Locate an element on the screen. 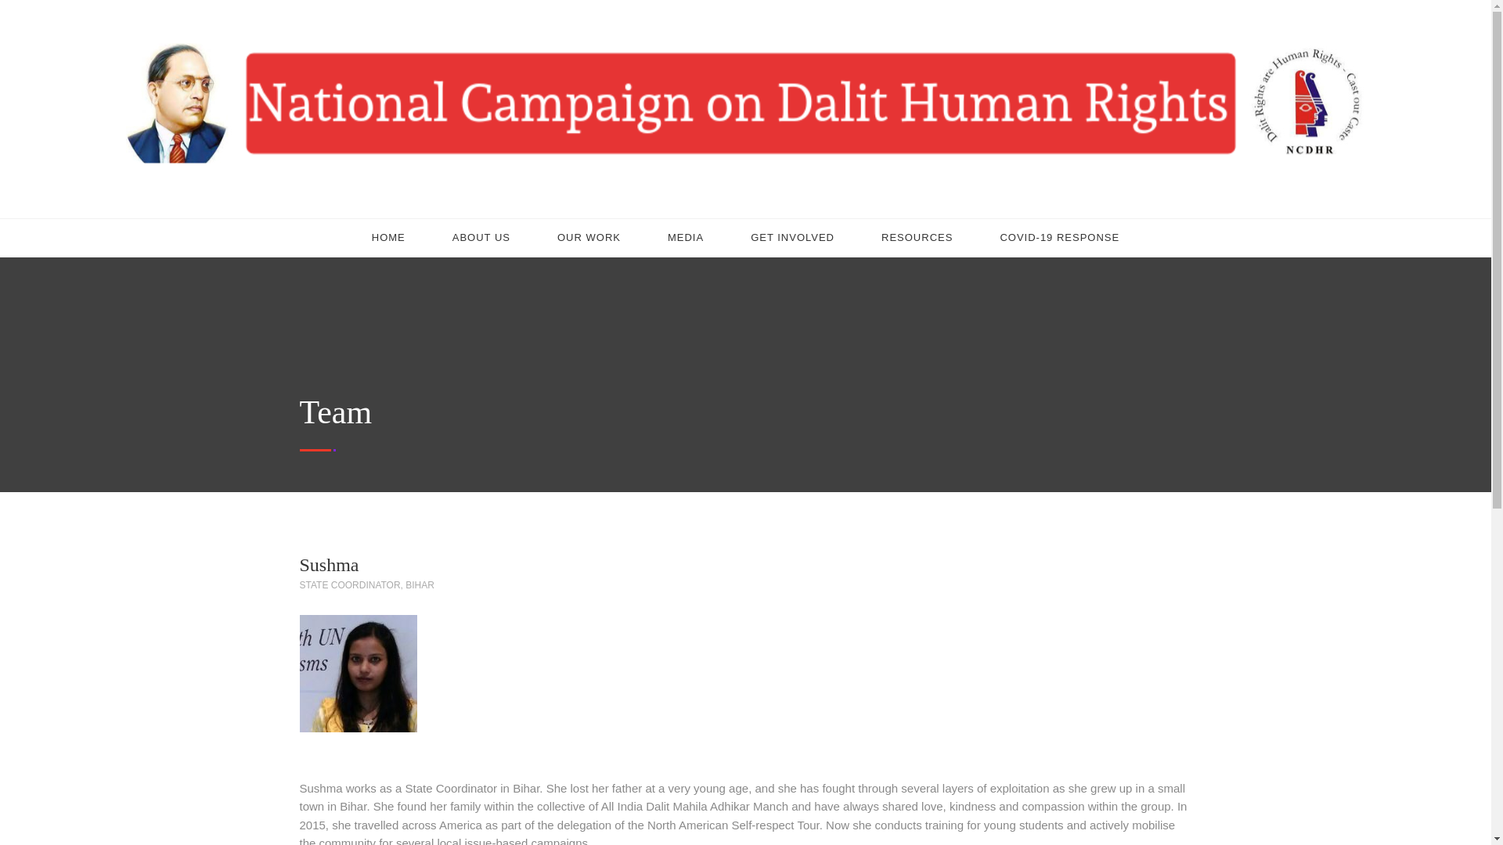  RESOURCES is located at coordinates (917, 238).